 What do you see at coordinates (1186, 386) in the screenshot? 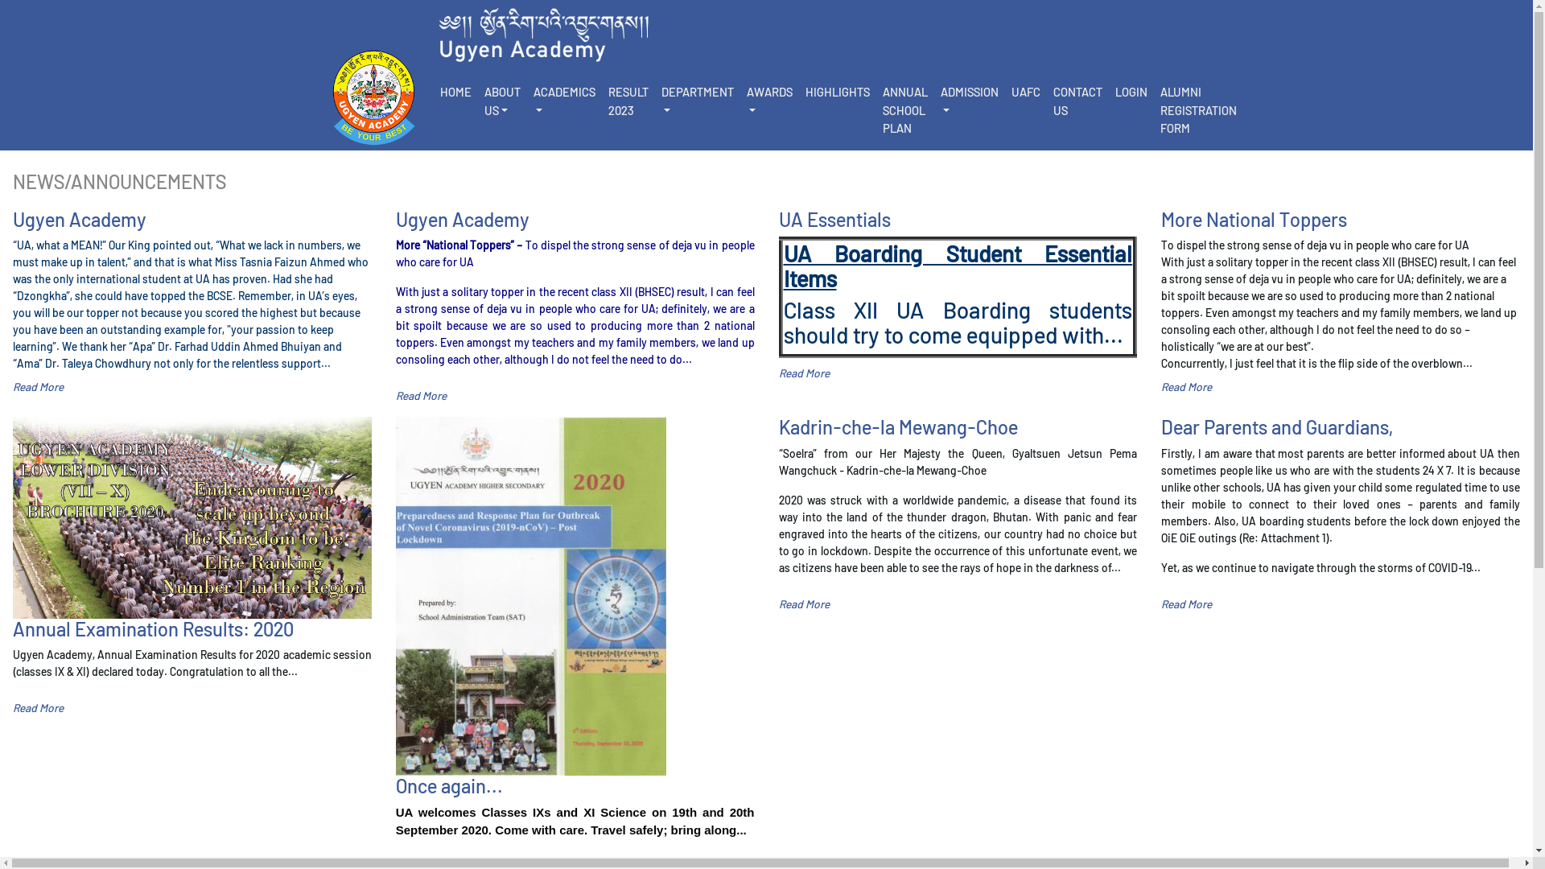
I see `Read More` at bounding box center [1186, 386].